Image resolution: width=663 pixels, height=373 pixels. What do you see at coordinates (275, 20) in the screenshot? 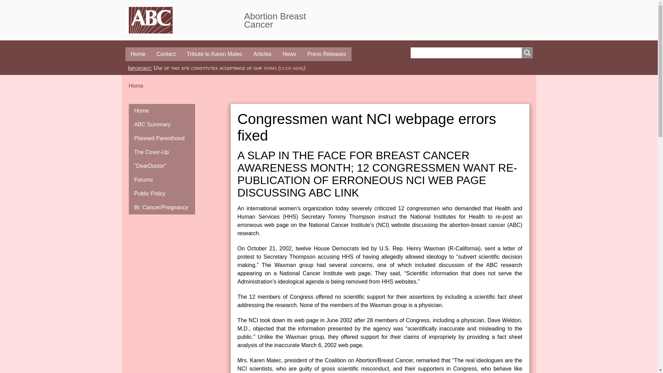
I see `Abortion Breast Cancer` at bounding box center [275, 20].